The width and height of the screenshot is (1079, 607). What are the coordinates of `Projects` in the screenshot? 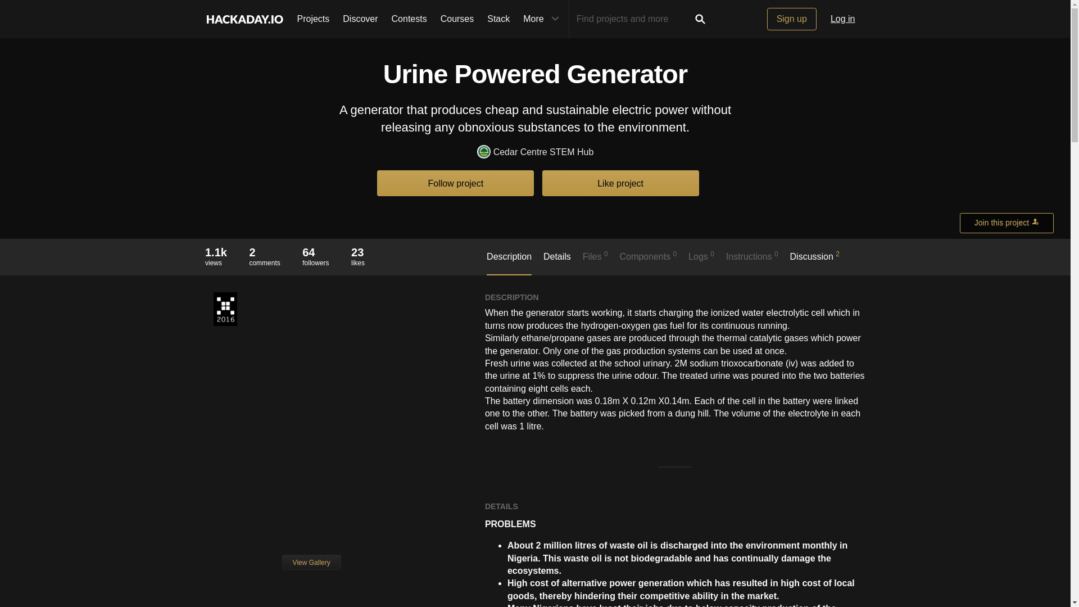 It's located at (312, 19).